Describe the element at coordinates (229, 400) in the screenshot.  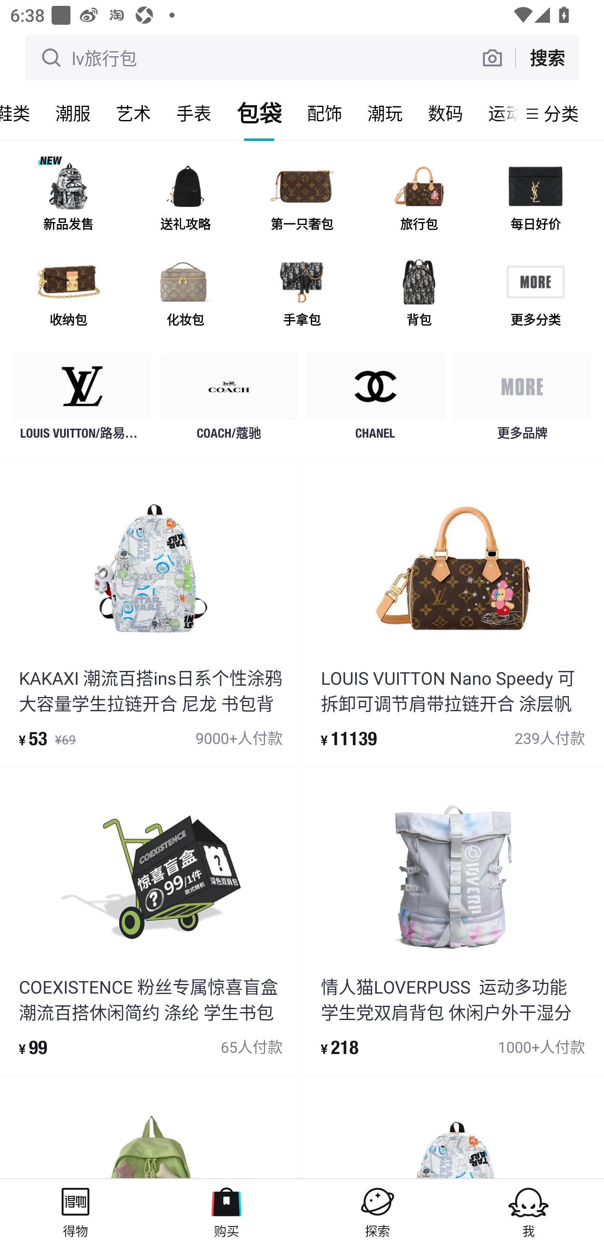
I see `COACH/蔻驰` at that location.